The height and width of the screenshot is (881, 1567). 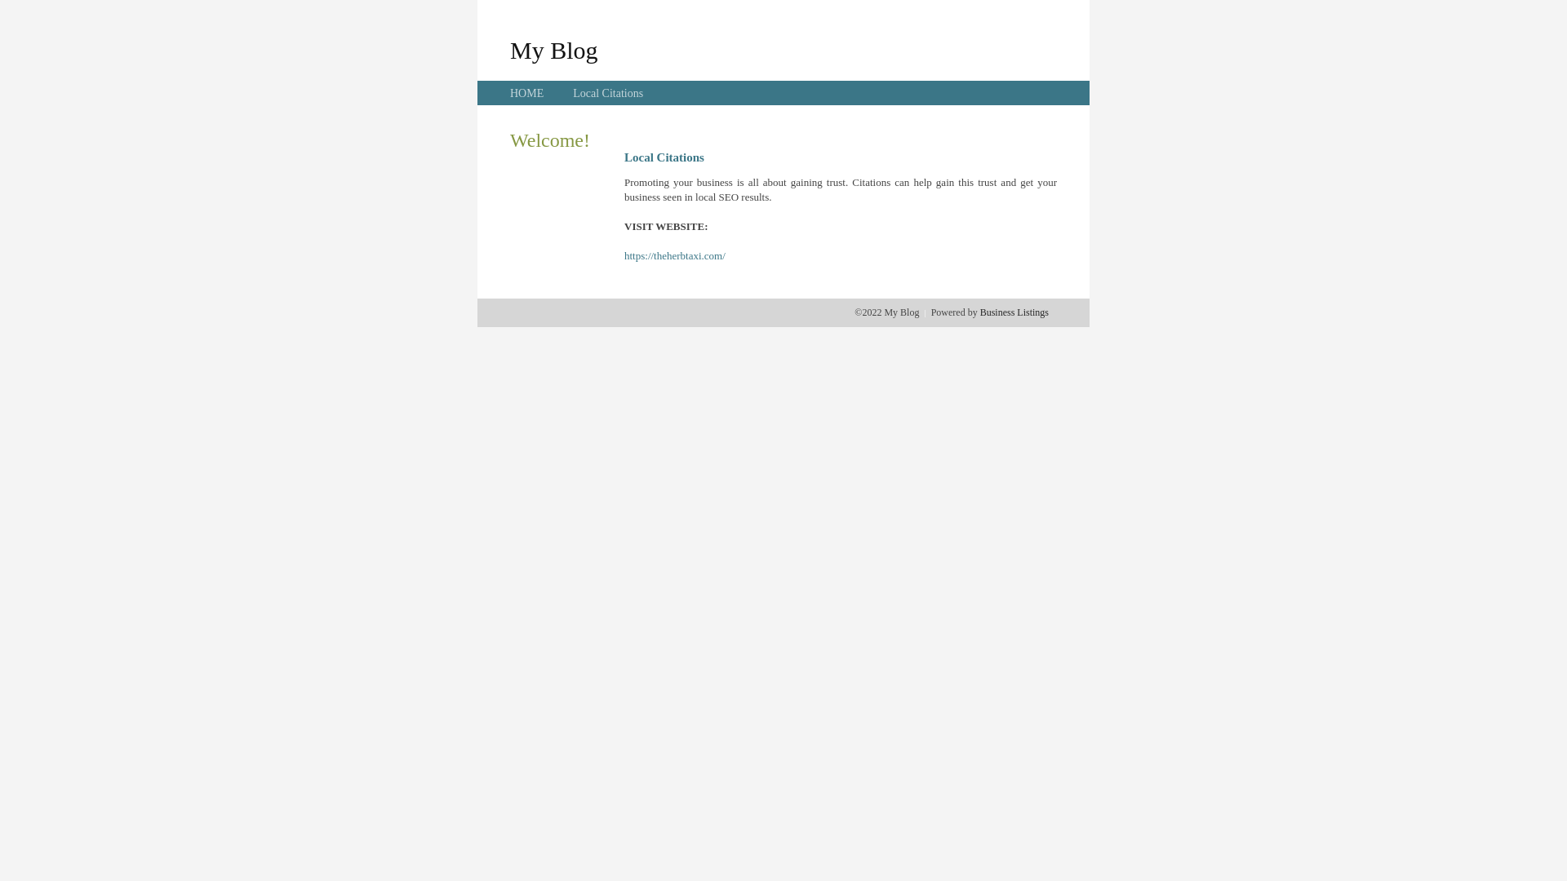 I want to click on https://theherbtaxi.com/, so click(x=675, y=256).